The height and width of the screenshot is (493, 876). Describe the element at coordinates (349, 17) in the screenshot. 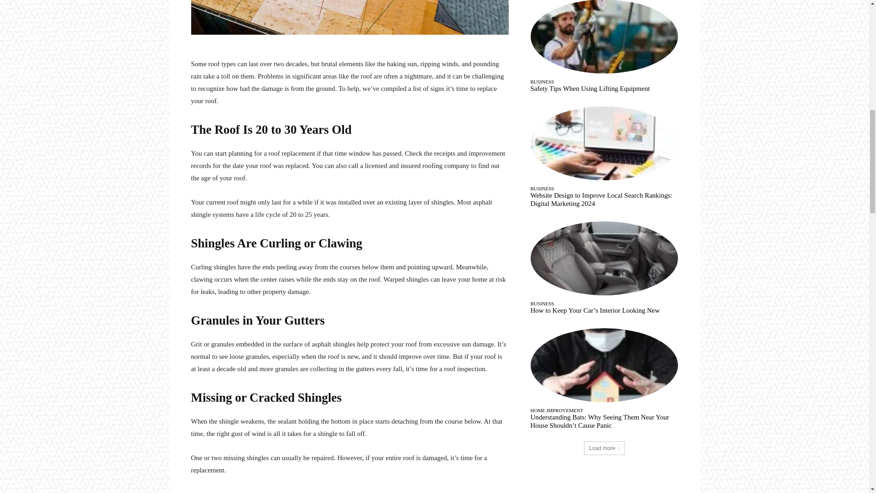

I see `Telltale Signs You Need a New Roof` at that location.